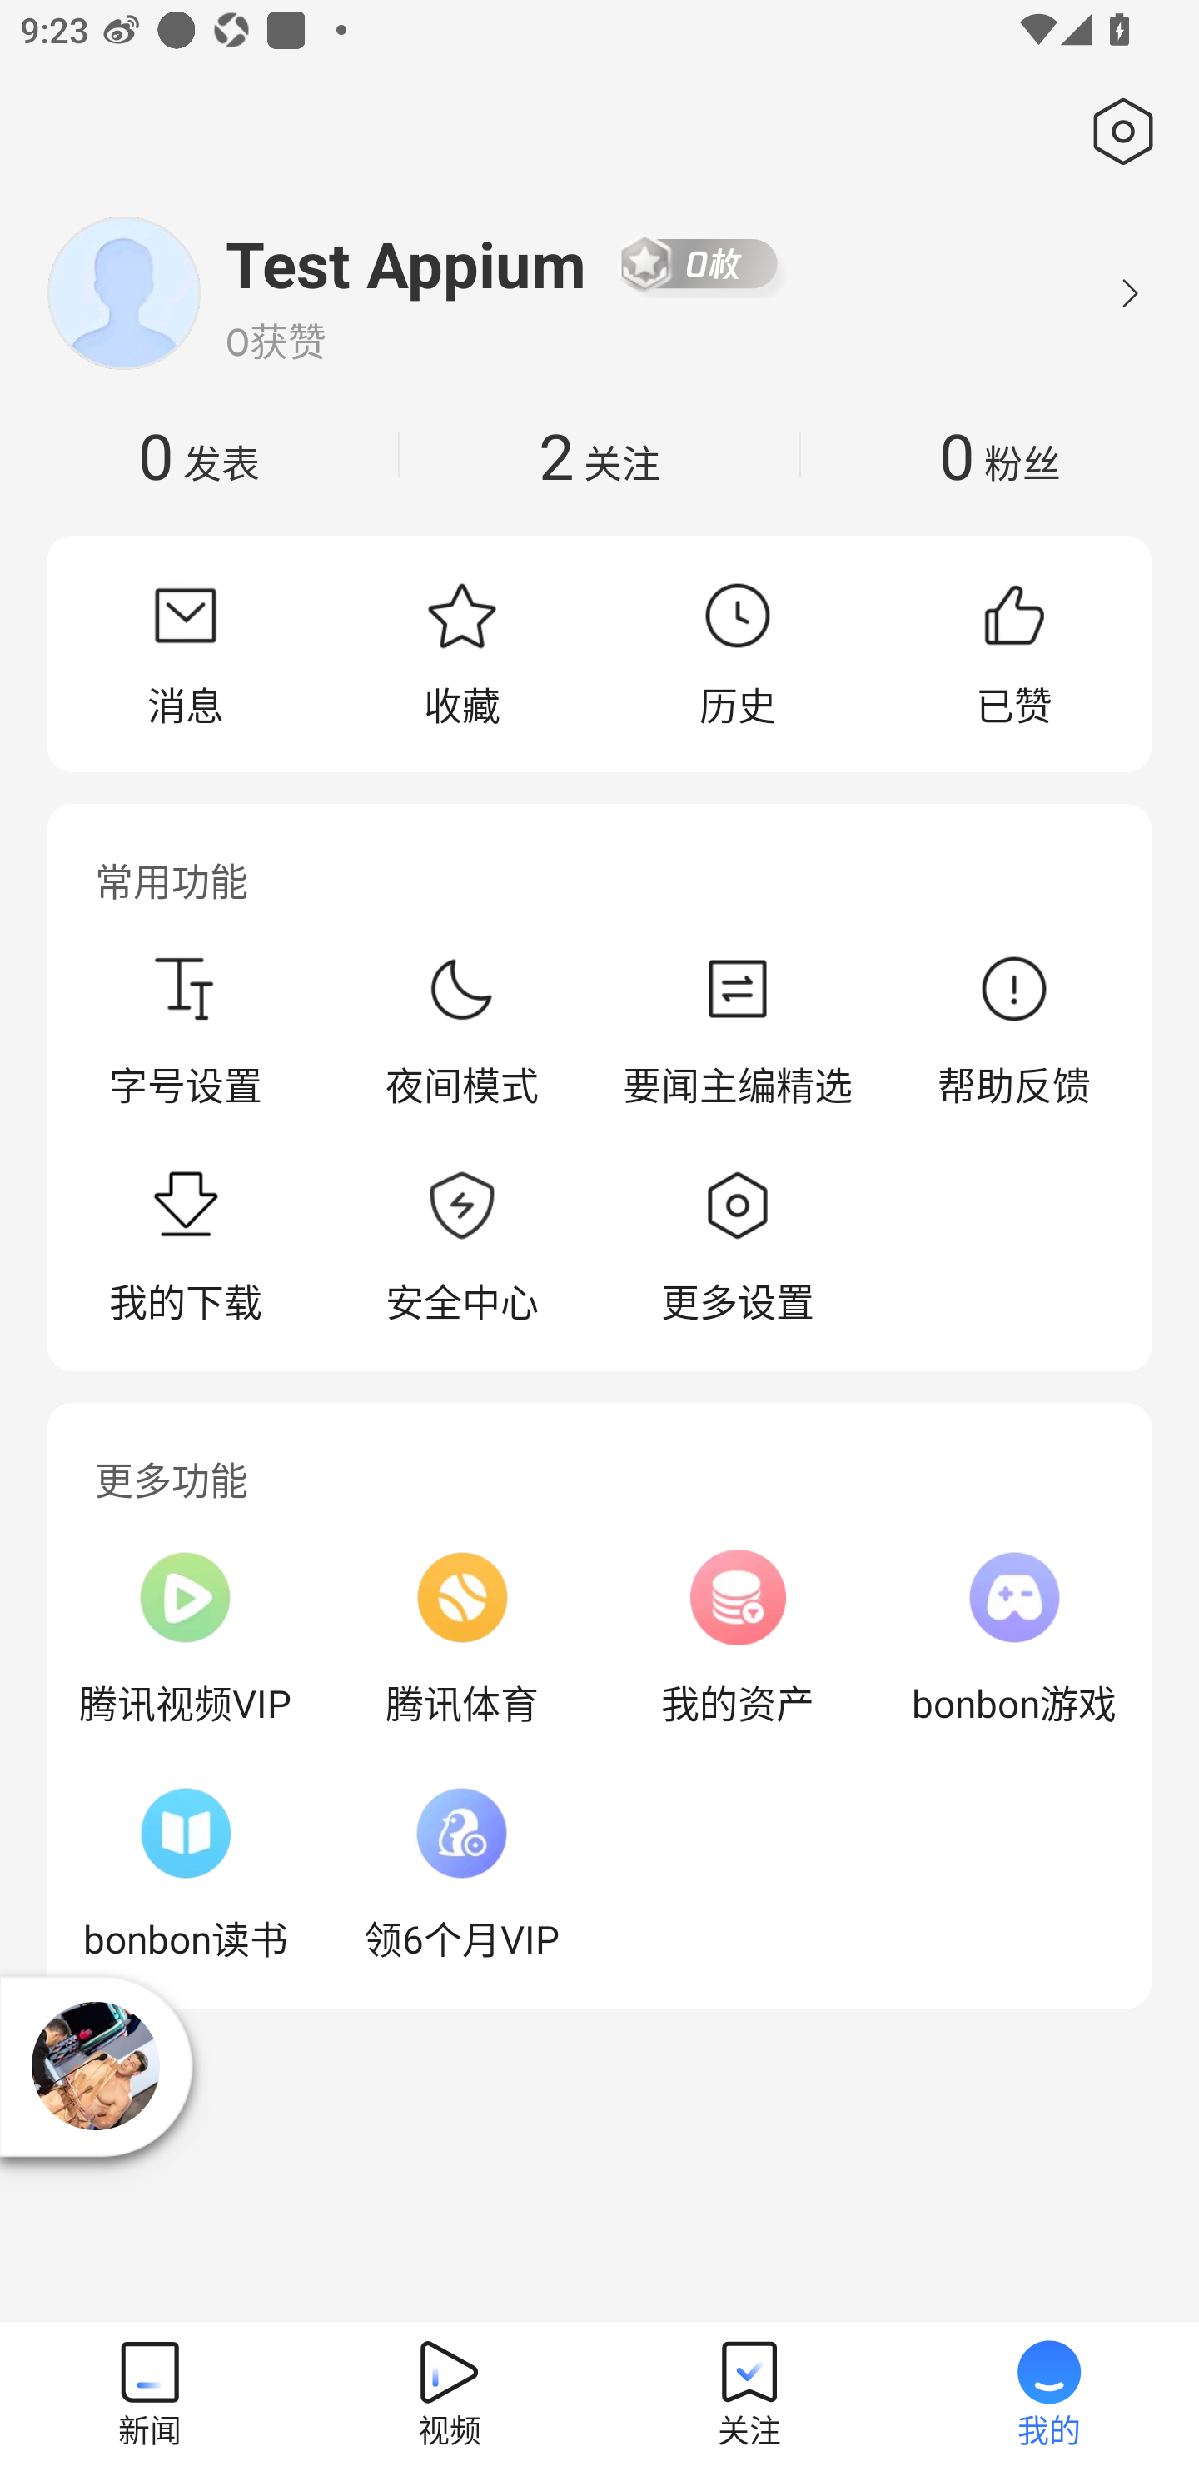 This screenshot has width=1199, height=2466. What do you see at coordinates (738, 1638) in the screenshot?
I see `我的资产，可点击` at bounding box center [738, 1638].